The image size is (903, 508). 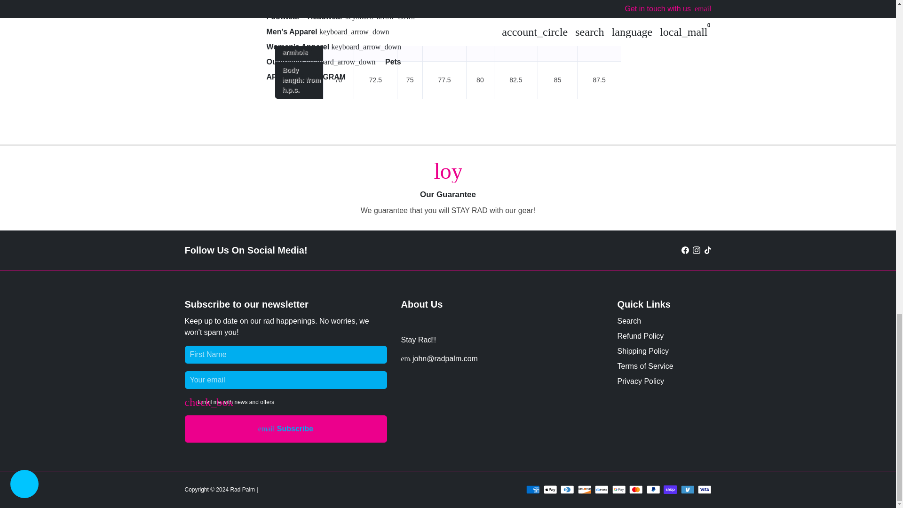 I want to click on American Express, so click(x=533, y=489).